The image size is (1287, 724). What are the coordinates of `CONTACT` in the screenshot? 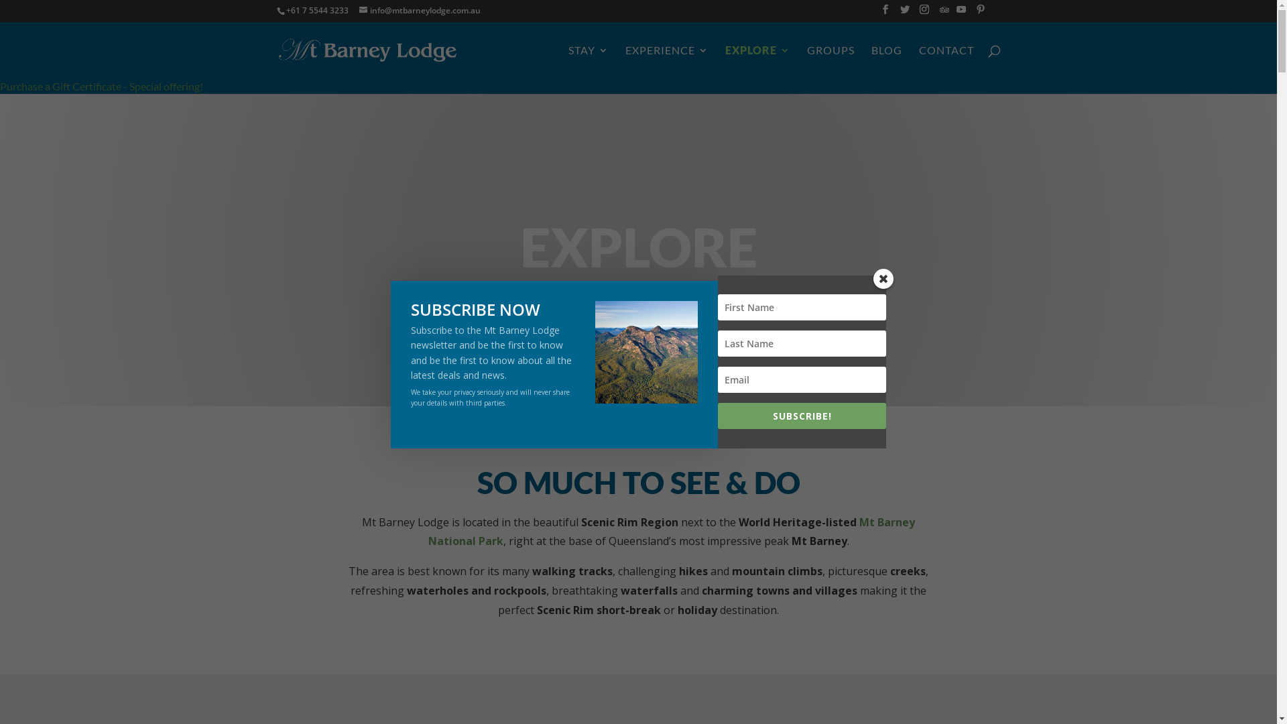 It's located at (946, 62).